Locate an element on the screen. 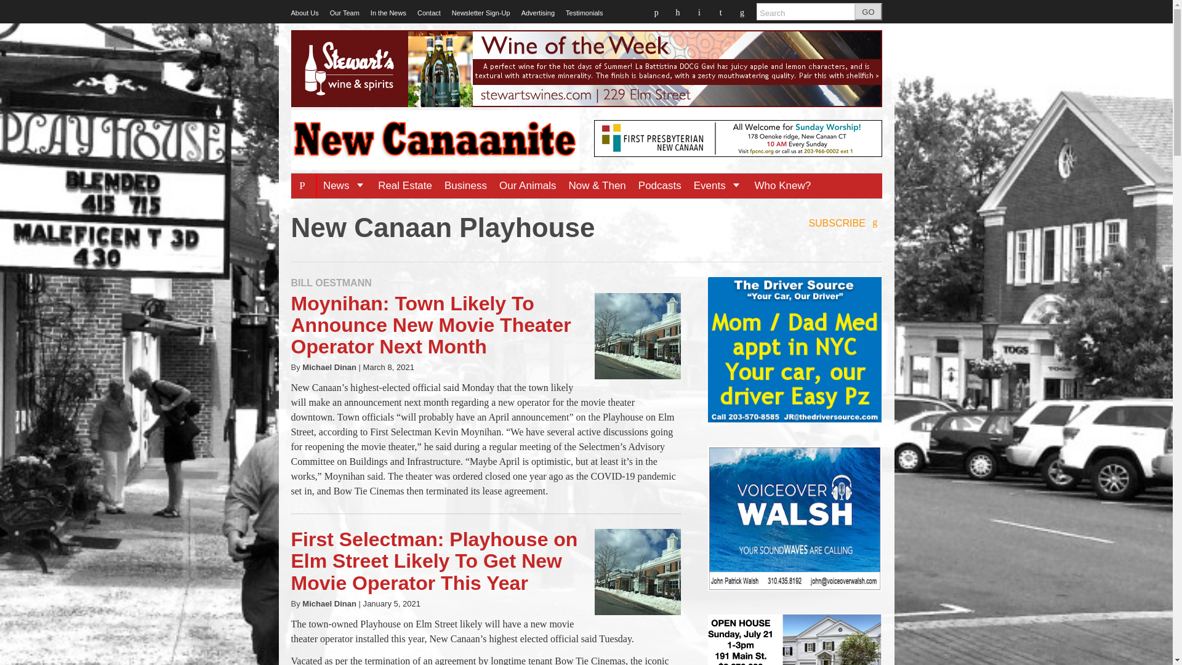 This screenshot has height=665, width=1182. Our Team is located at coordinates (344, 13).